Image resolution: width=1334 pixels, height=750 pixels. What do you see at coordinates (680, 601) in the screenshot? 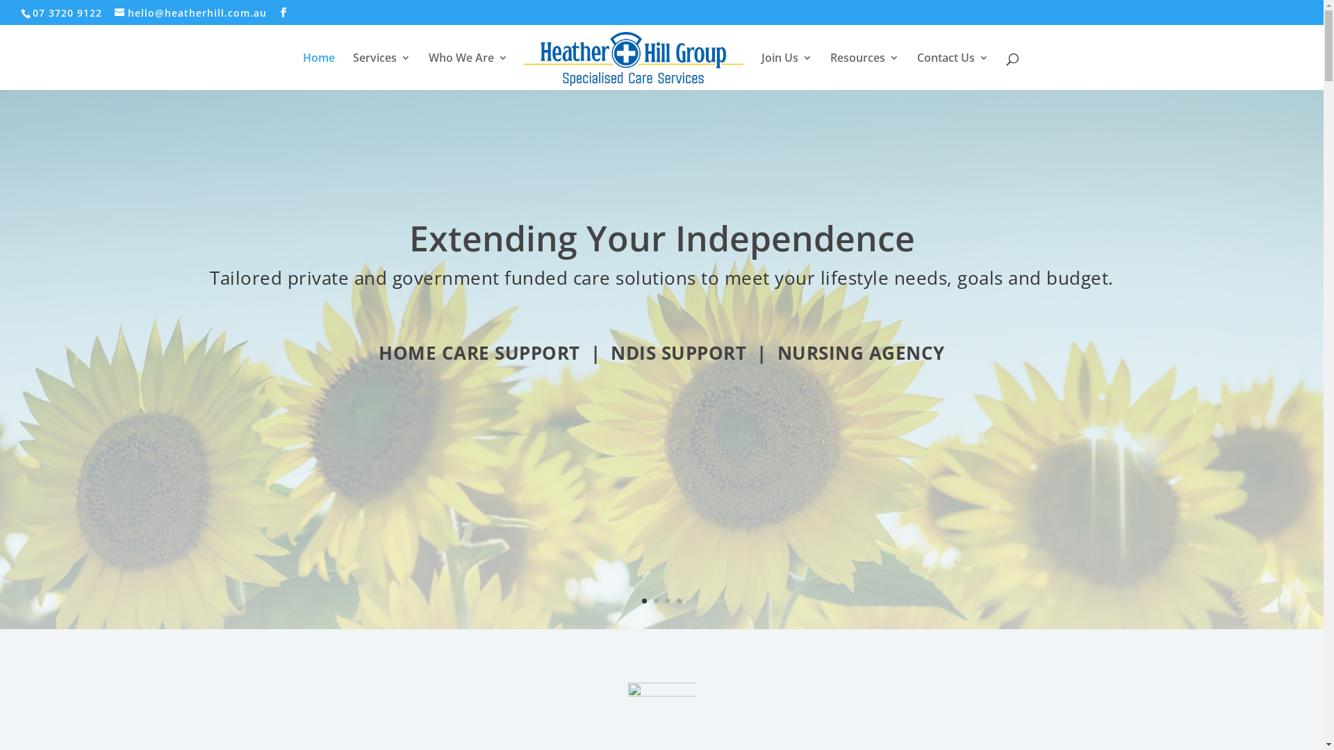
I see `4` at bounding box center [680, 601].